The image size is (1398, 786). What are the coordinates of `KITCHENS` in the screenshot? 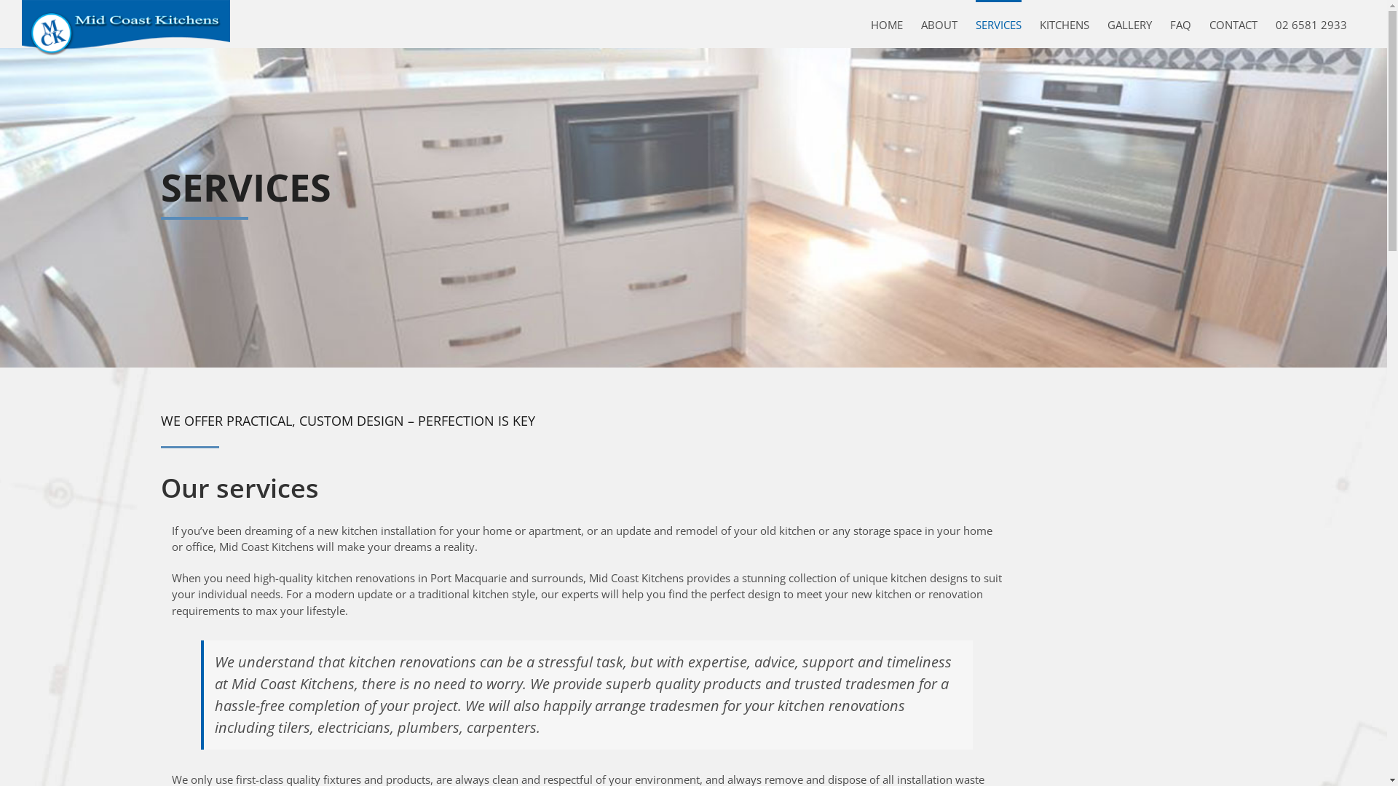 It's located at (1065, 24).